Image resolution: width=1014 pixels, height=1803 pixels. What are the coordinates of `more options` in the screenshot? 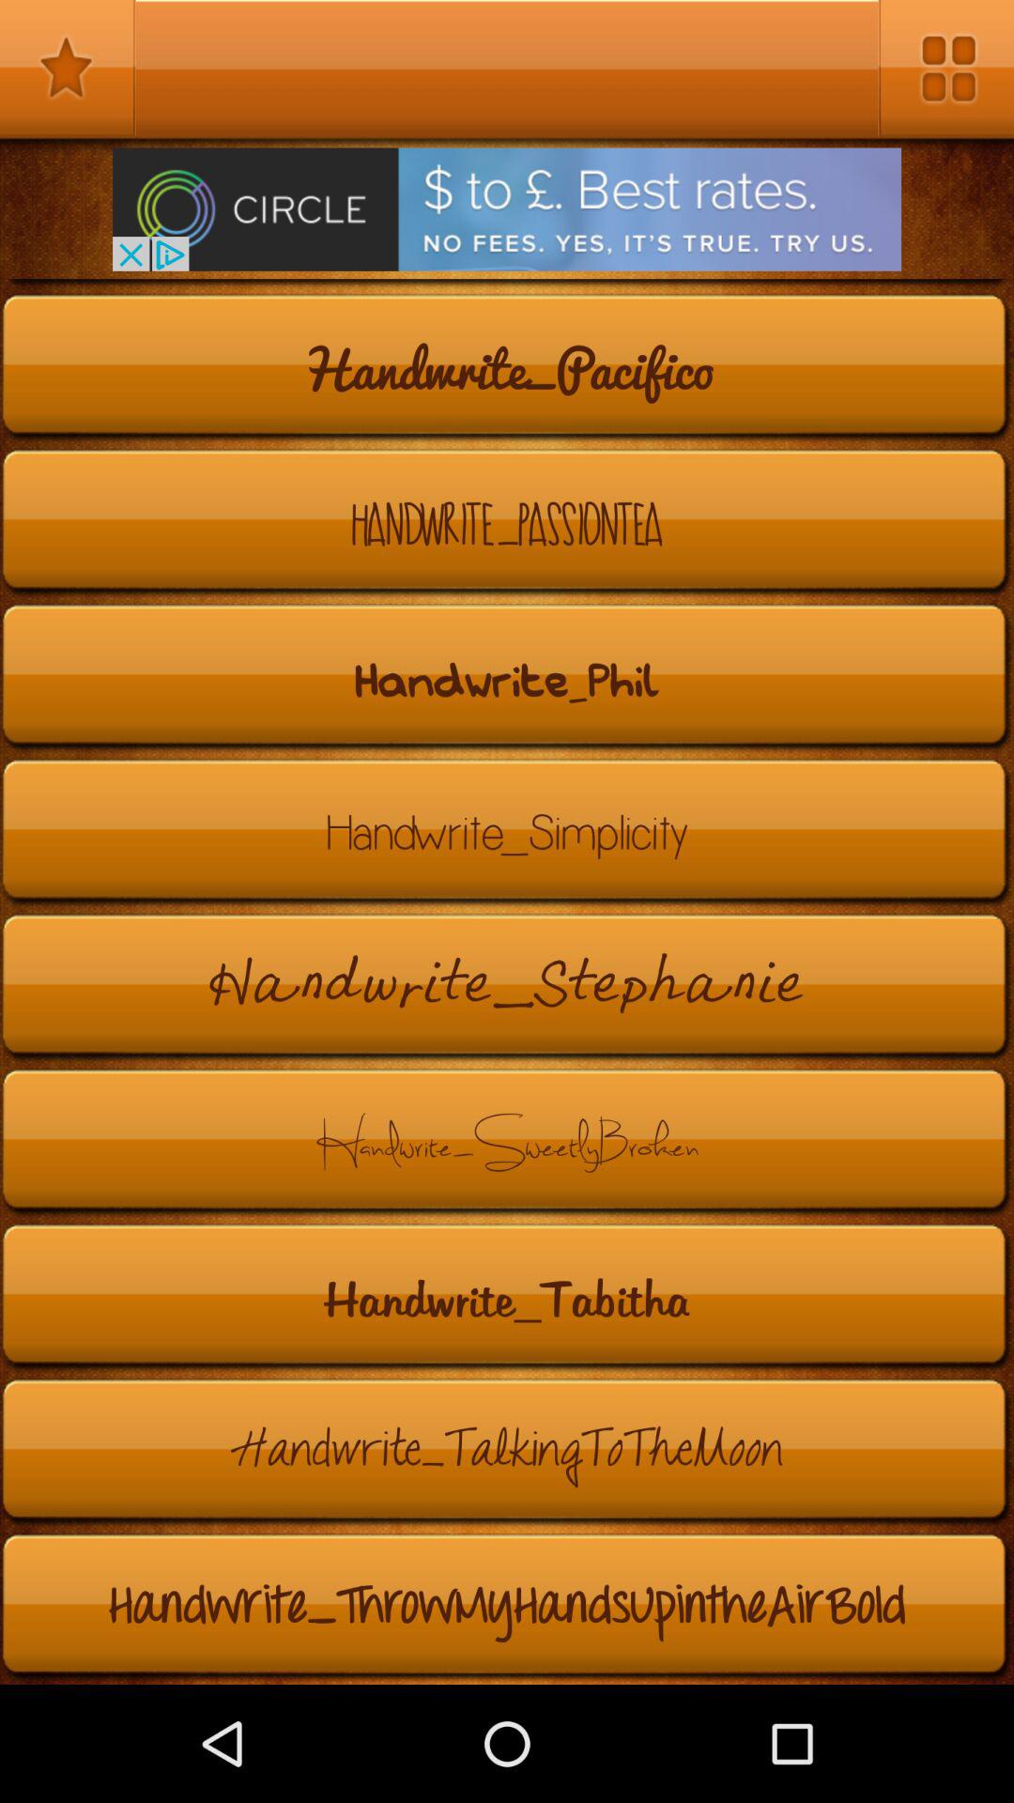 It's located at (946, 68).